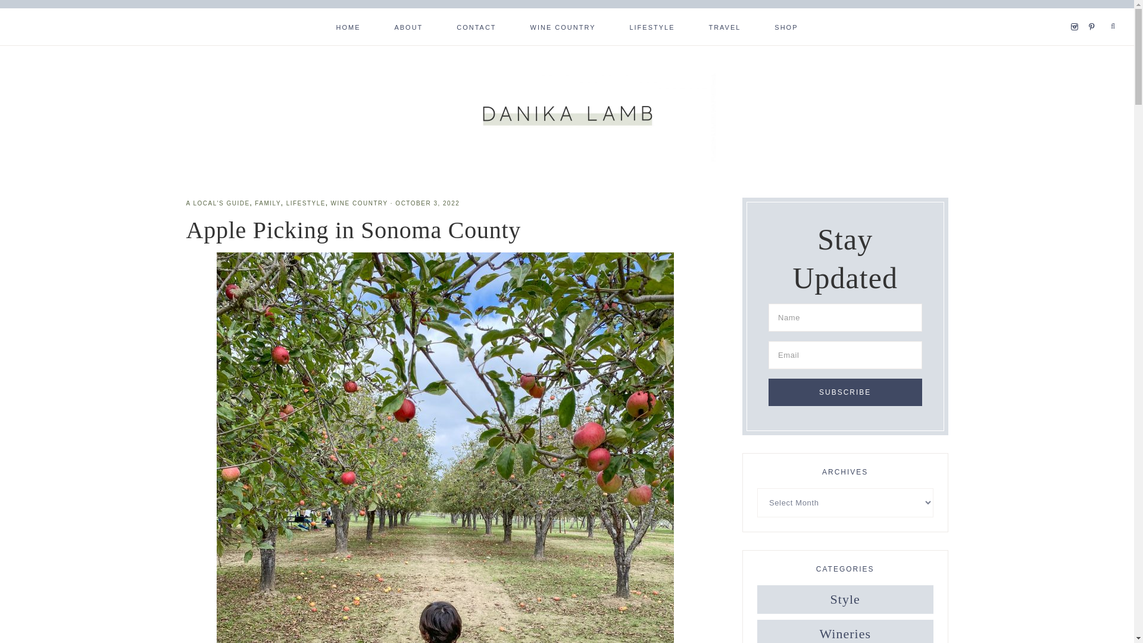  I want to click on Pinterest, so click(1094, 12).